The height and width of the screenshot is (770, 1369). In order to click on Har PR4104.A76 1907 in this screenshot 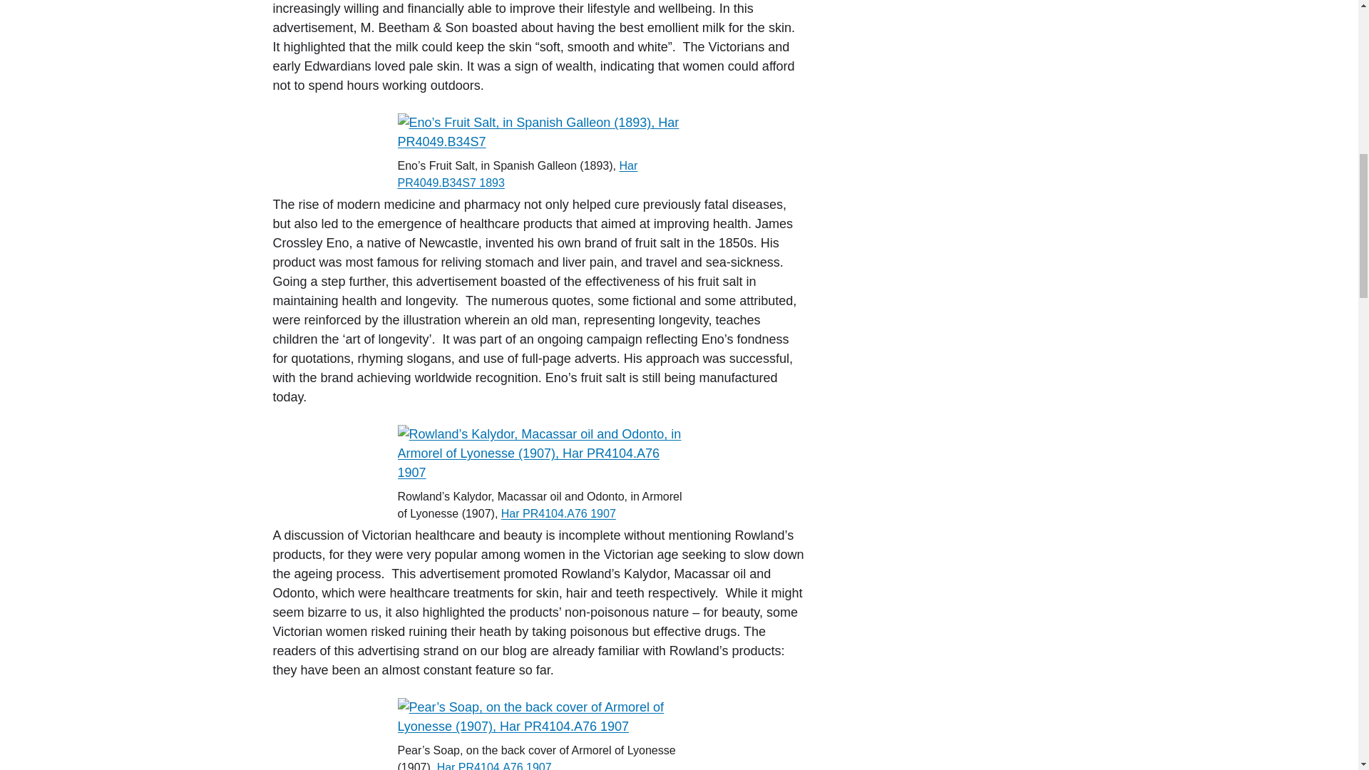, I will do `click(493, 766)`.